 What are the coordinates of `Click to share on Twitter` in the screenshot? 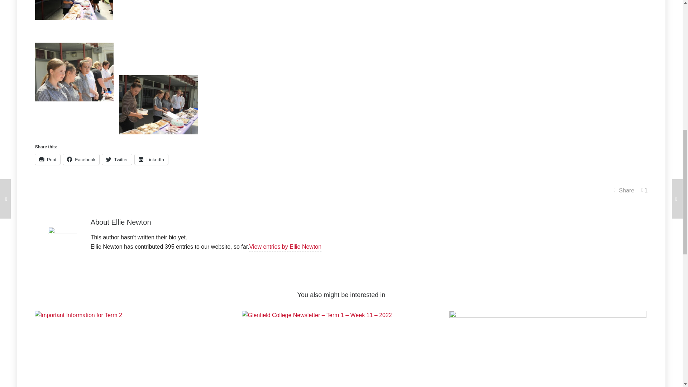 It's located at (116, 159).